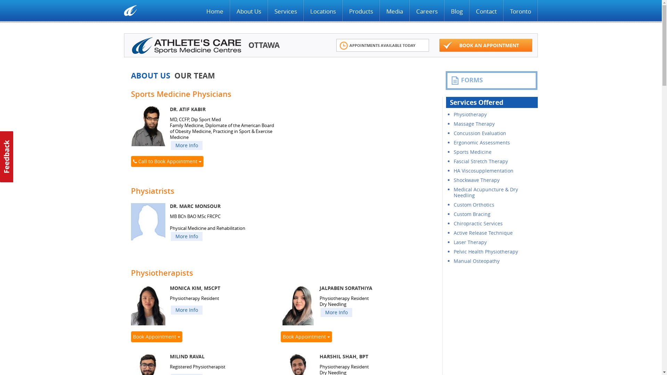  What do you see at coordinates (484, 171) in the screenshot?
I see `HA Viscosupplementation` at bounding box center [484, 171].